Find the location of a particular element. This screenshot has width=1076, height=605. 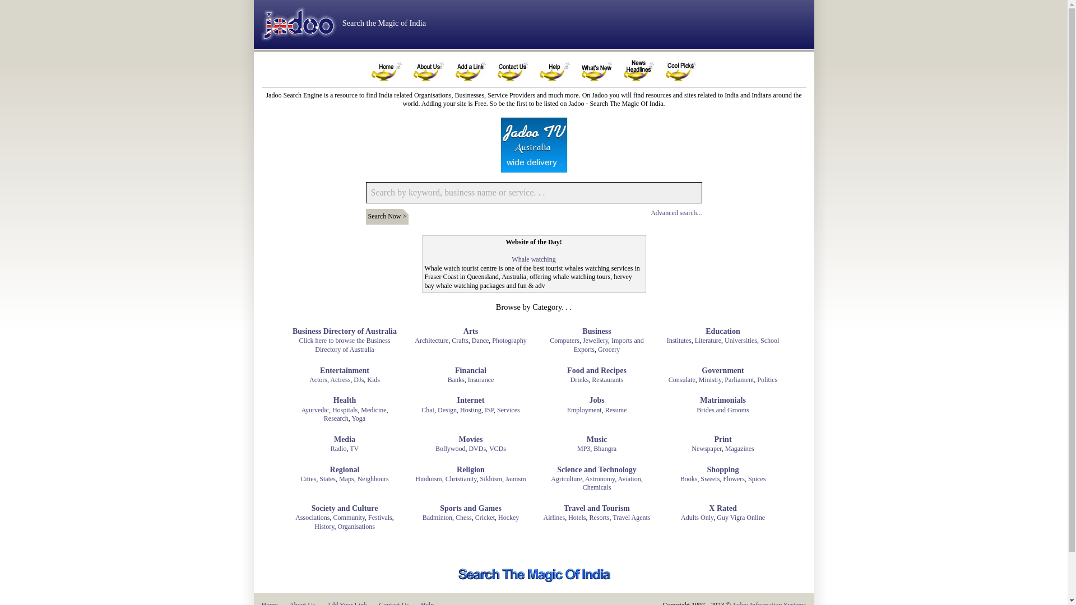

Computers is located at coordinates (565, 341).